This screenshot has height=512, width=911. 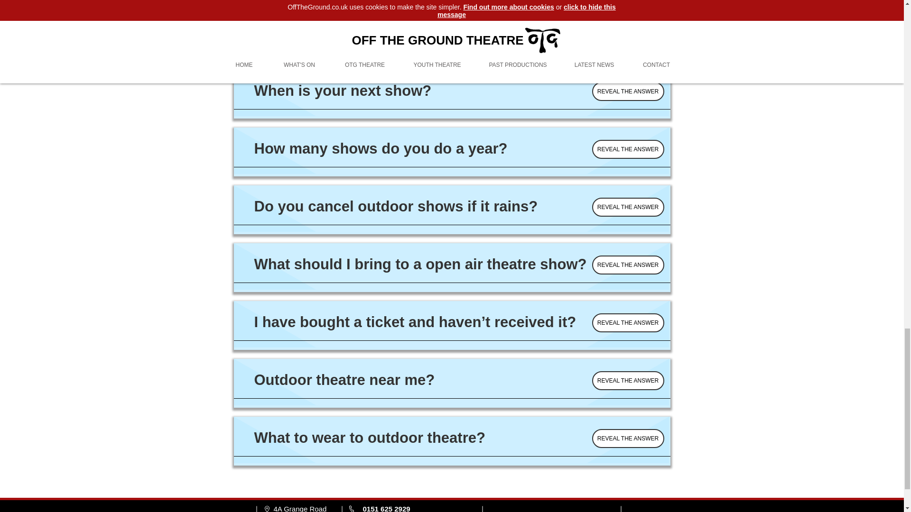 I want to click on REVEAL THE ANSWER, so click(x=628, y=265).